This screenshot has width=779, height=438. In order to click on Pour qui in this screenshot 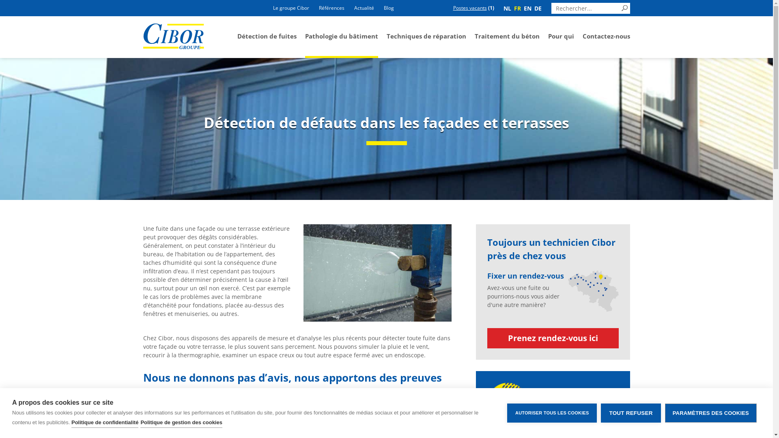, I will do `click(561, 37)`.